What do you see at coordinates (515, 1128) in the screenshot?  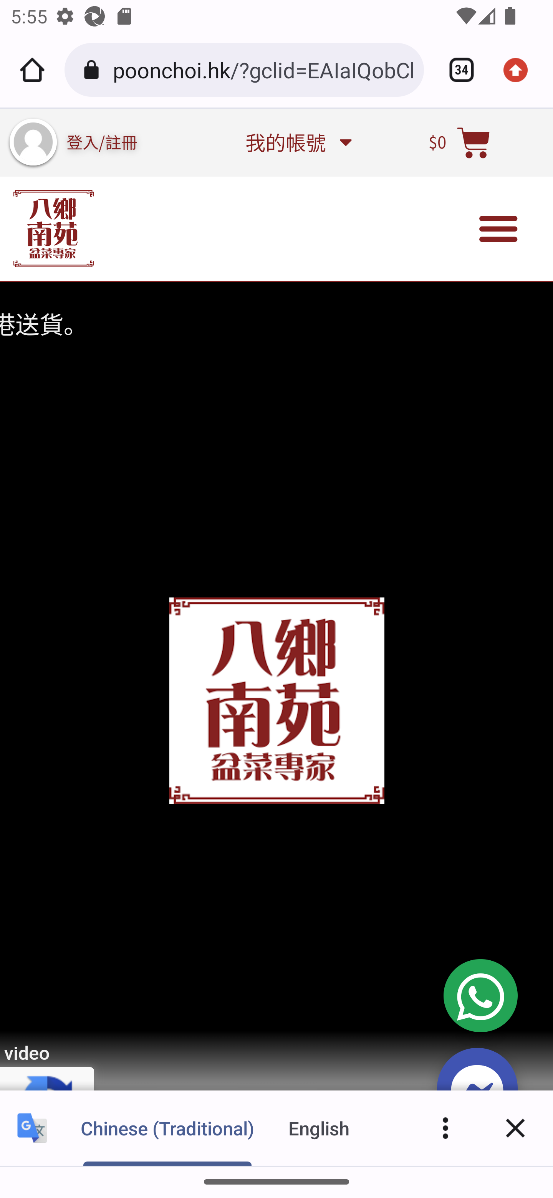 I see `Close` at bounding box center [515, 1128].